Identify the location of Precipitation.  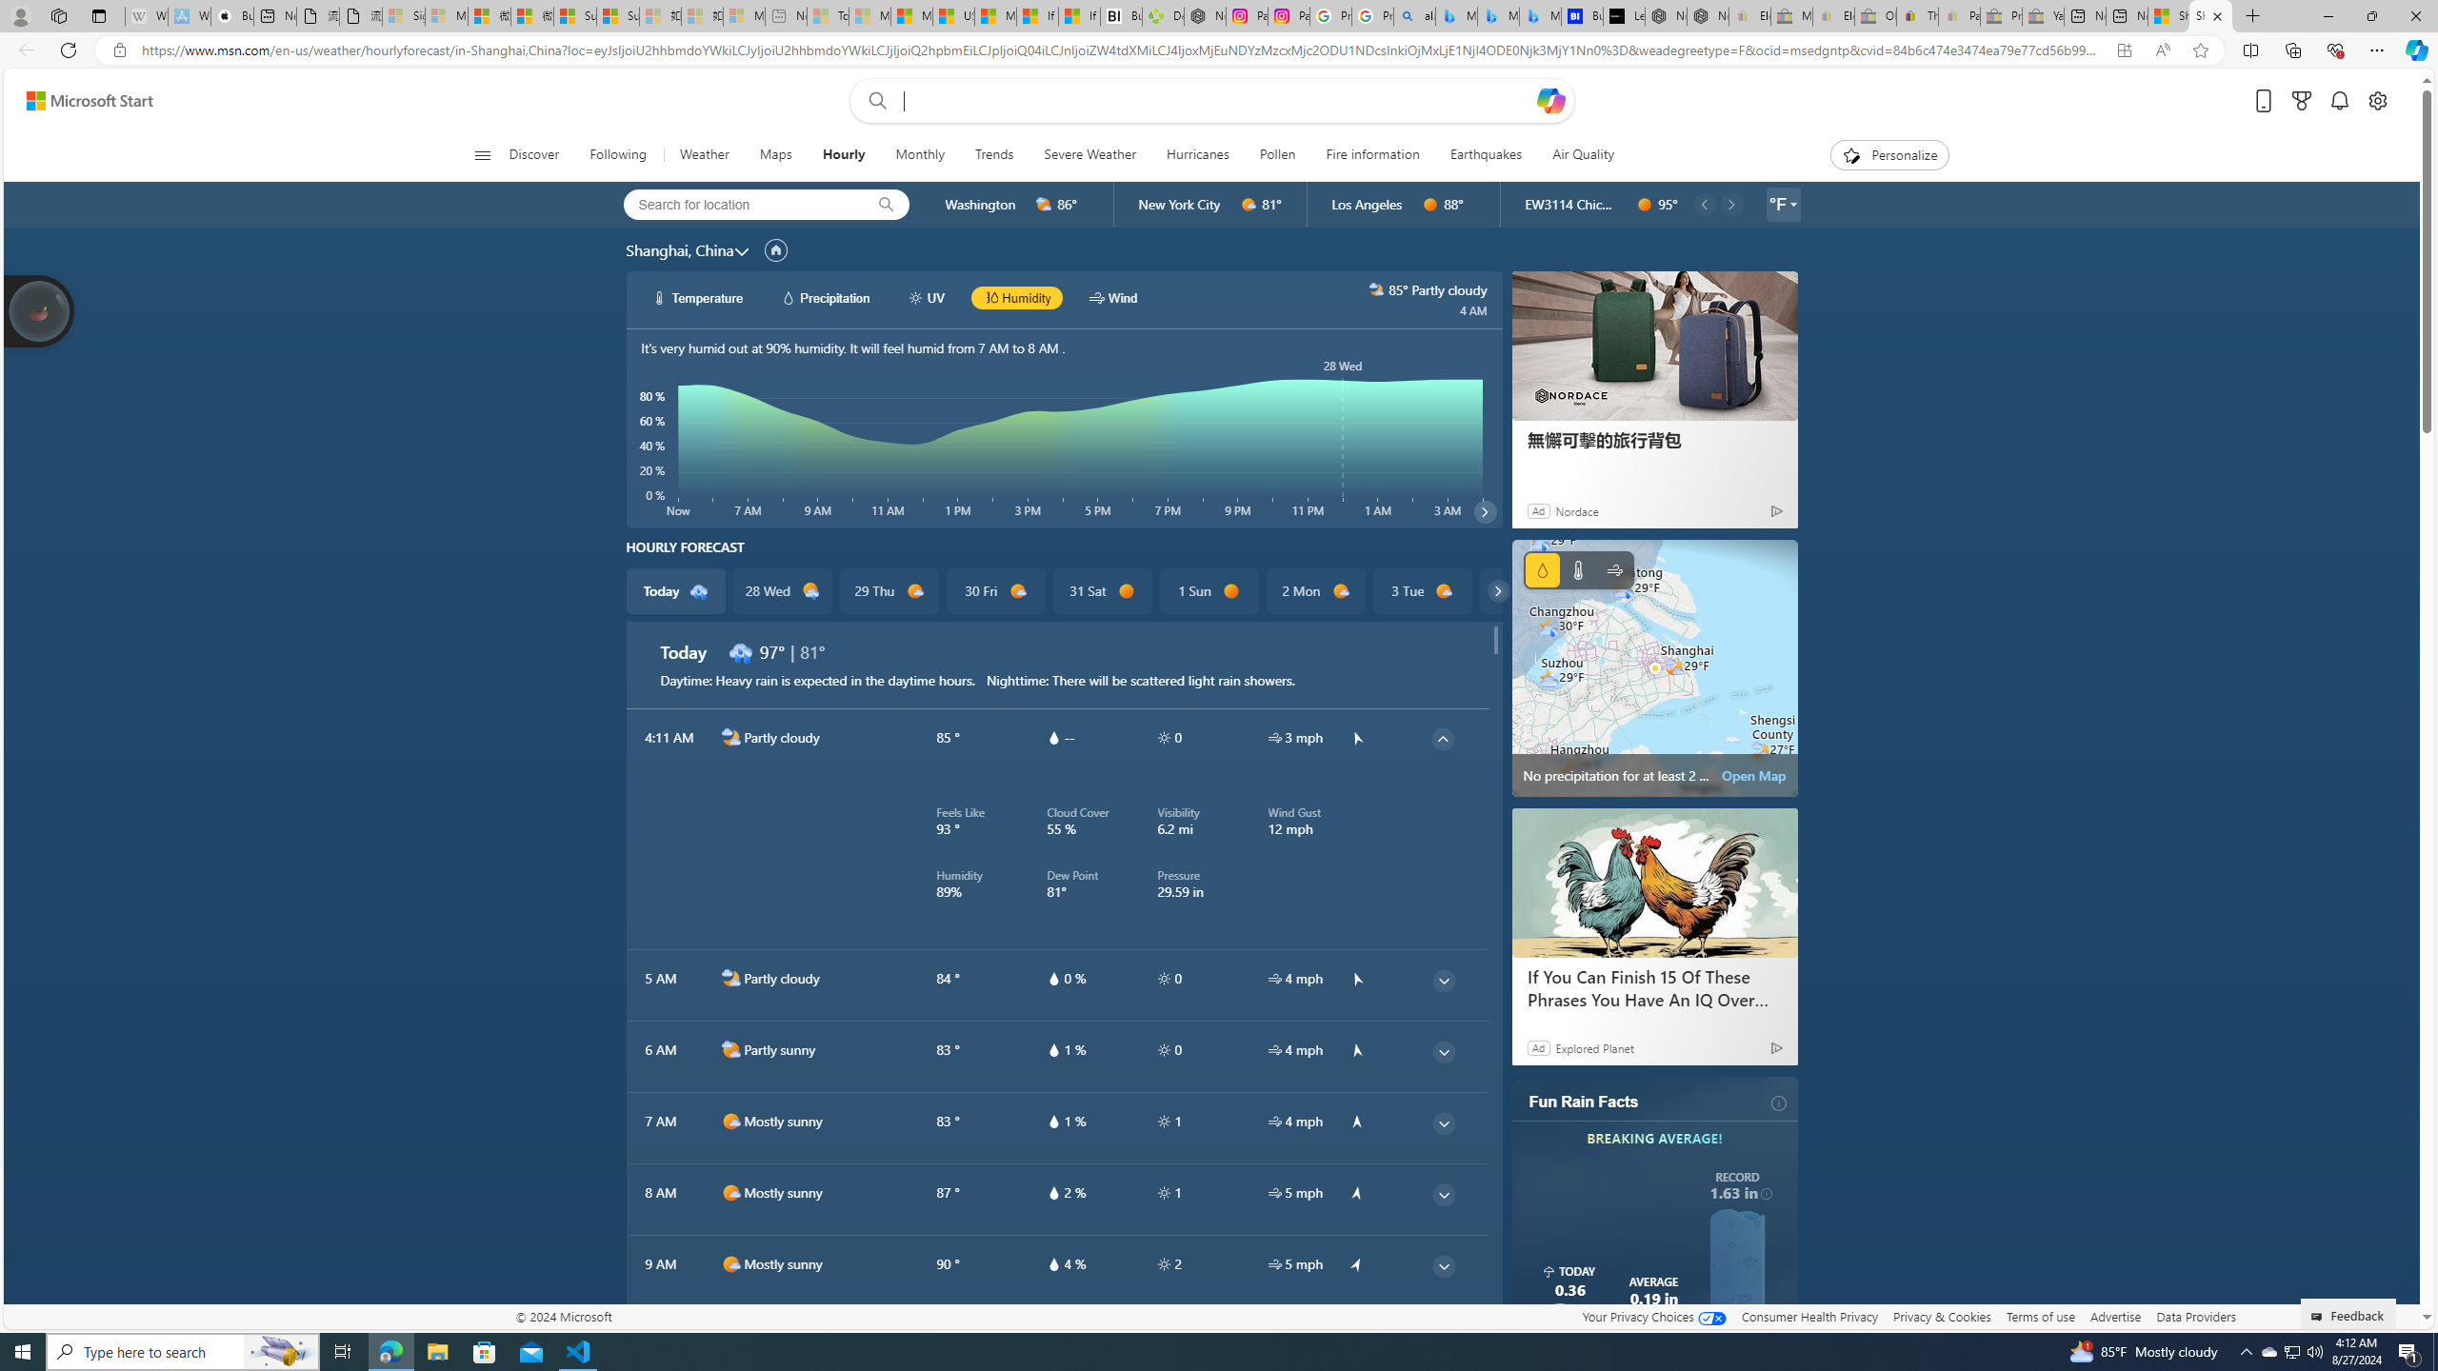
(1542, 569).